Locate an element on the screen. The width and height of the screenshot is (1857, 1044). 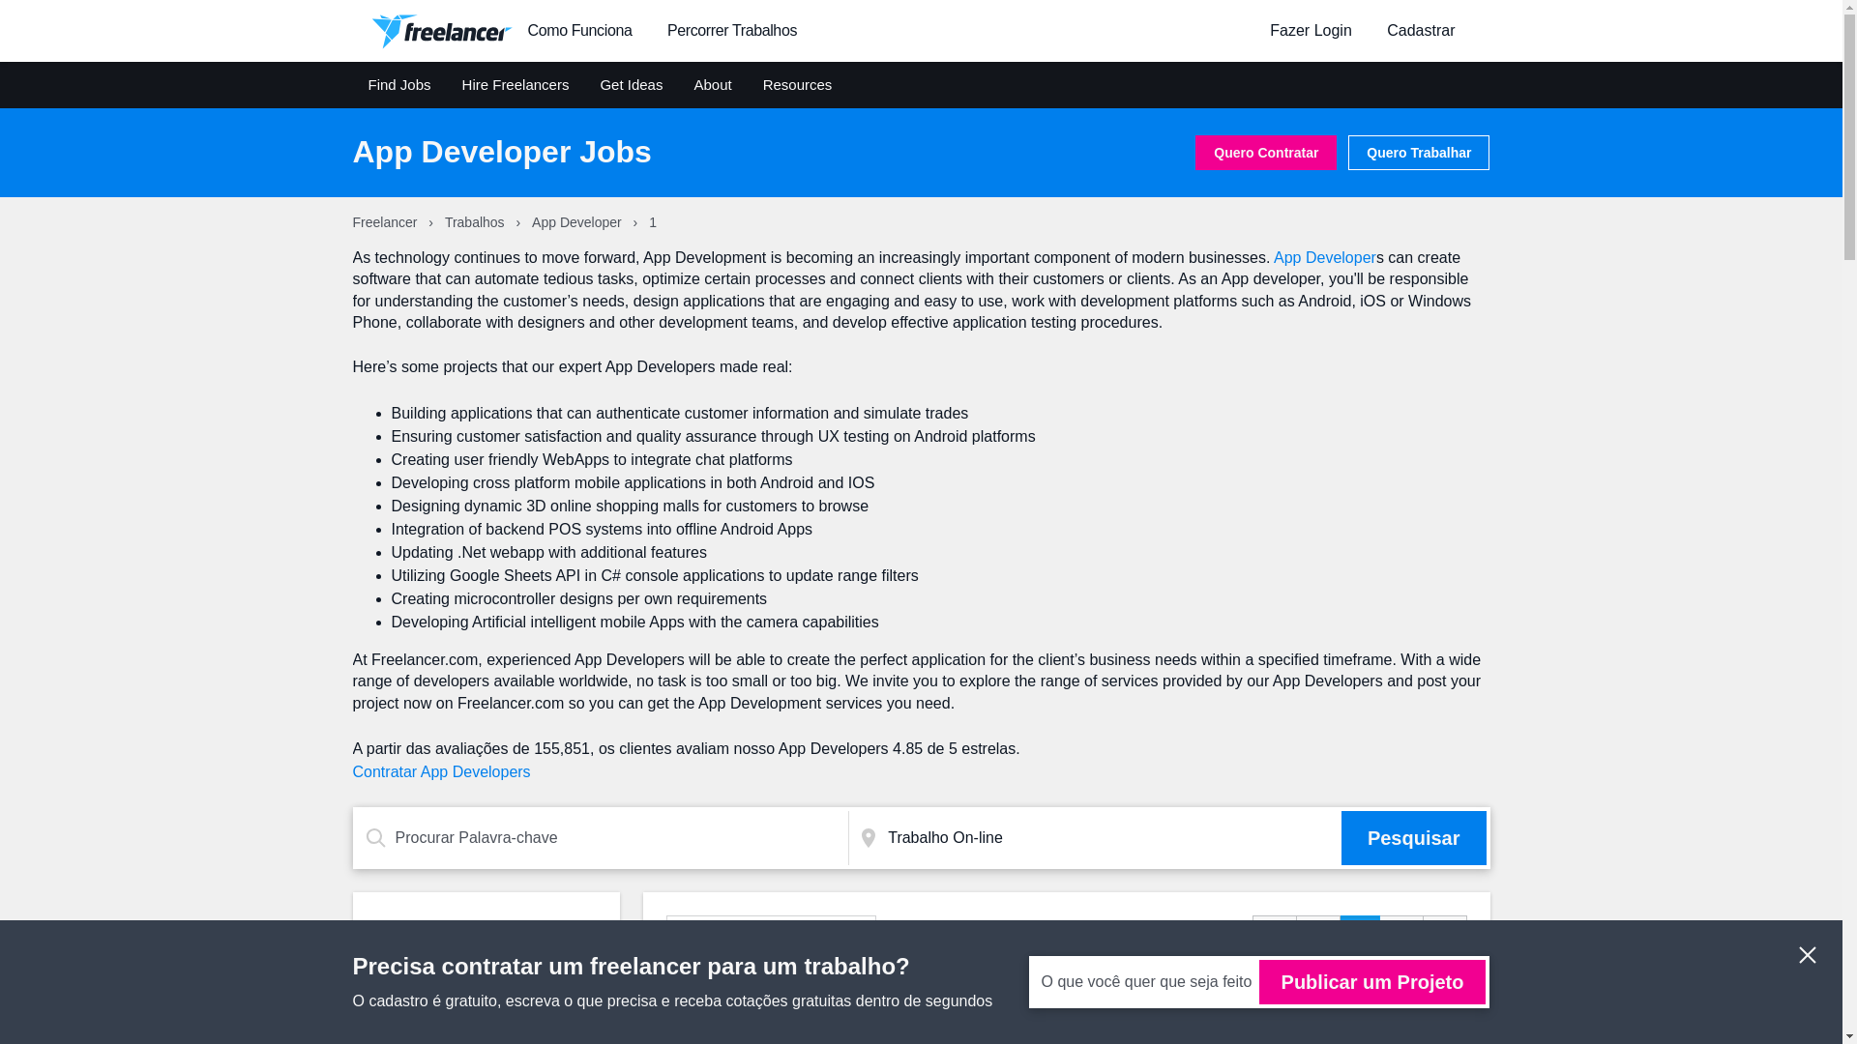
App Developer is located at coordinates (1325, 257).